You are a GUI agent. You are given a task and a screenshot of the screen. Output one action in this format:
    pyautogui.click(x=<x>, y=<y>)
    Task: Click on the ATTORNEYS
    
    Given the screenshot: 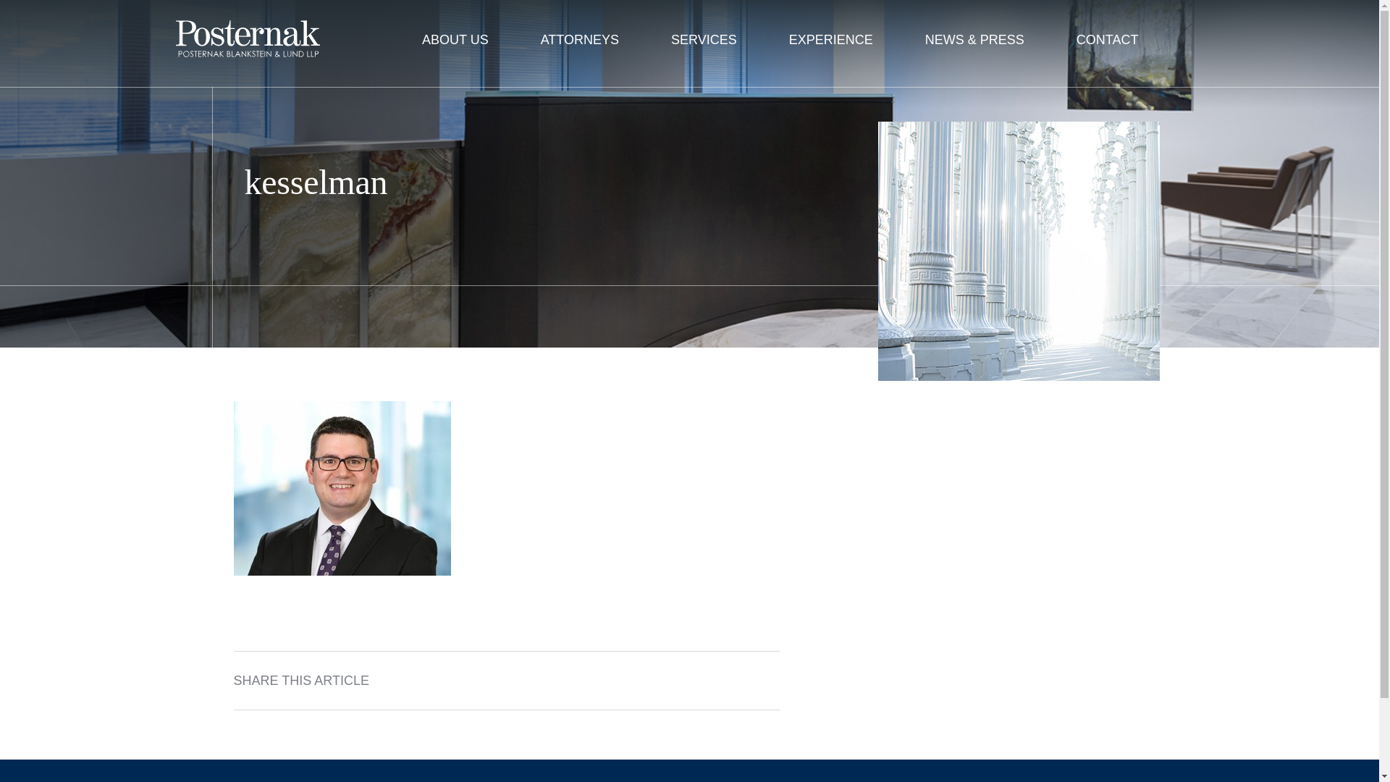 What is the action you would take?
    pyautogui.click(x=579, y=41)
    